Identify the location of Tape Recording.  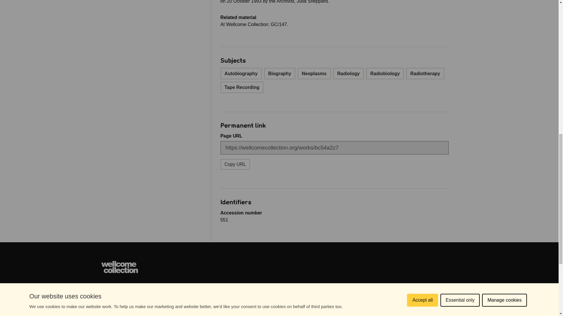
(242, 87).